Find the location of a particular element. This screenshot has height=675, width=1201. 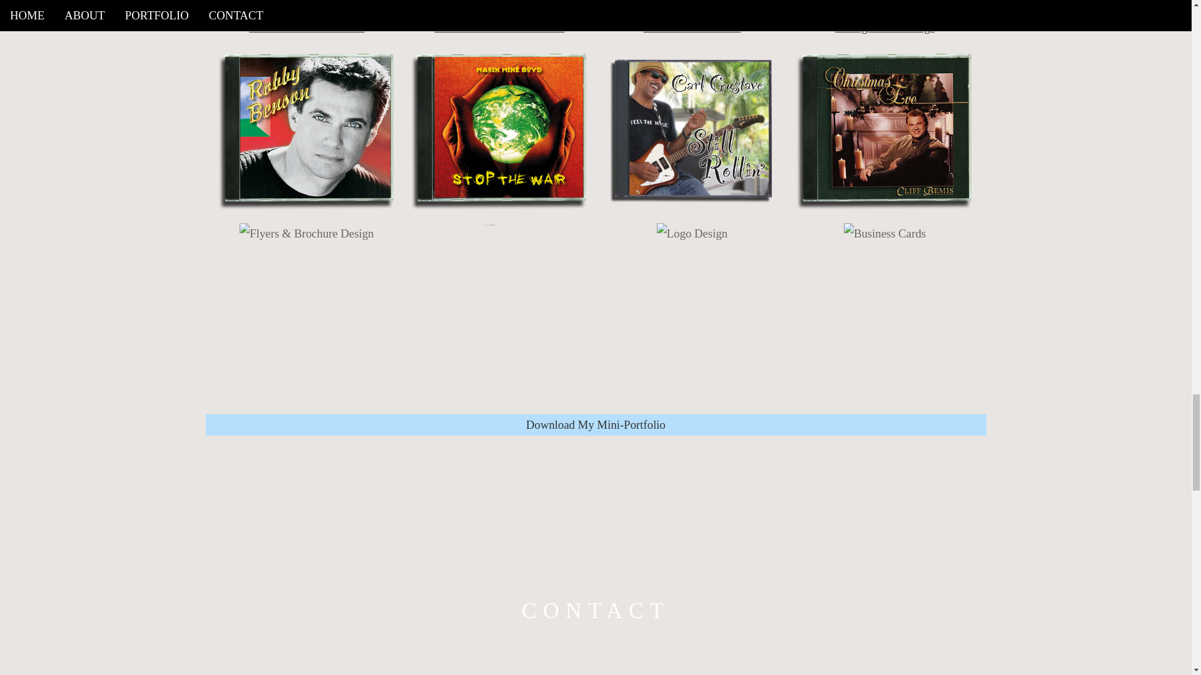

CCPOA Benefit Trust Fund is located at coordinates (499, 27).